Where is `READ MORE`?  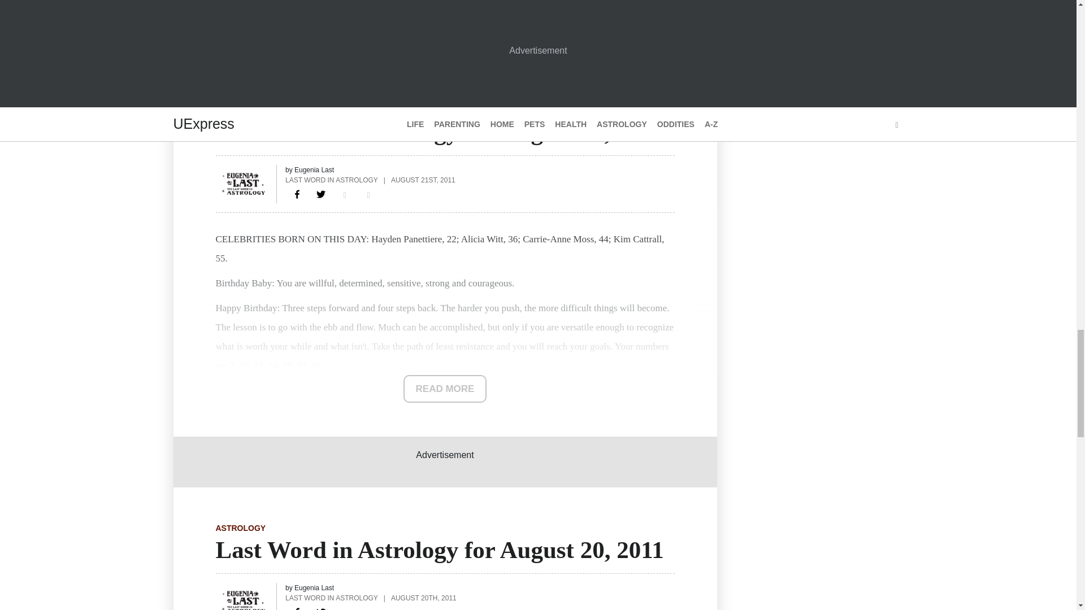
READ MORE is located at coordinates (445, 389).